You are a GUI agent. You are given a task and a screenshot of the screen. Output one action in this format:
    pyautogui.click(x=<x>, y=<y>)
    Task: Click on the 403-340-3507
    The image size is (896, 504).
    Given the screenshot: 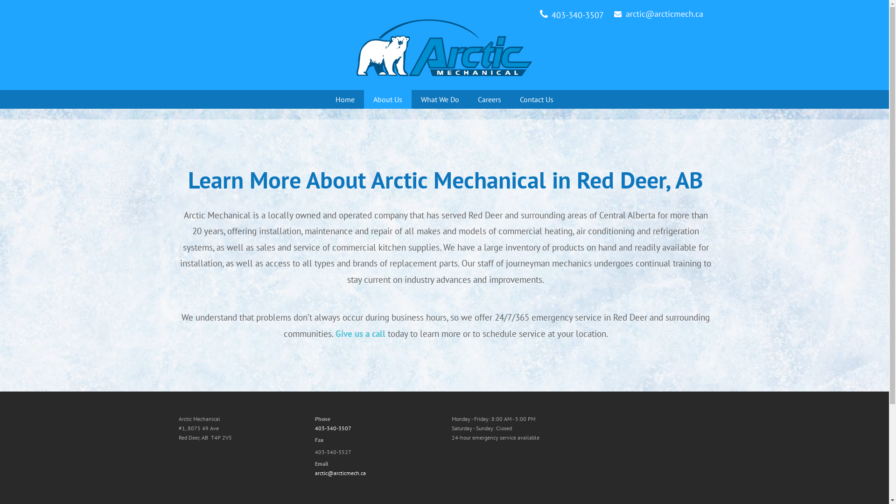 What is the action you would take?
    pyautogui.click(x=333, y=428)
    